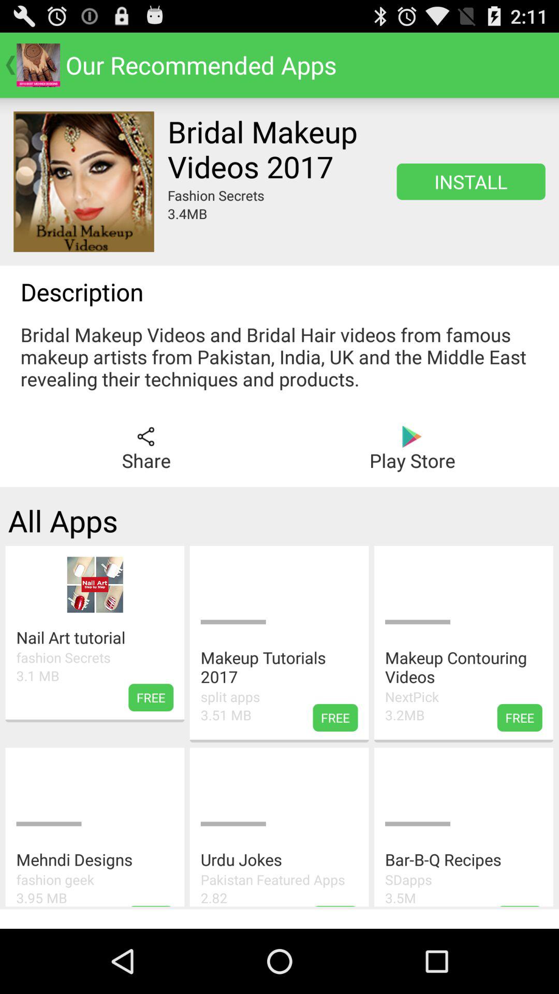 The width and height of the screenshot is (559, 994). Describe the element at coordinates (464, 827) in the screenshot. I see `click on the third option in last row` at that location.